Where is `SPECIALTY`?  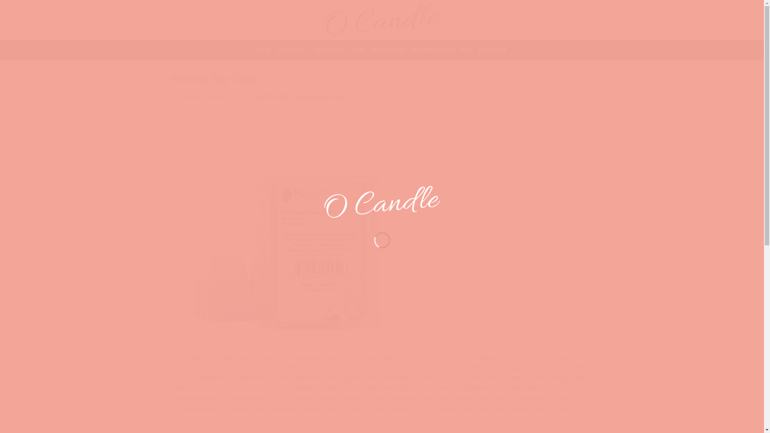
SPECIALTY is located at coordinates (389, 50).